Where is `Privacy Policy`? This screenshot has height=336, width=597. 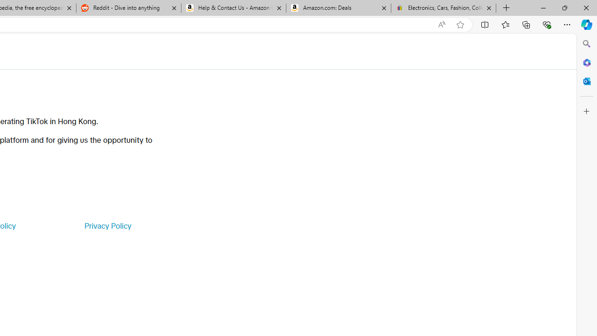 Privacy Policy is located at coordinates (107, 226).